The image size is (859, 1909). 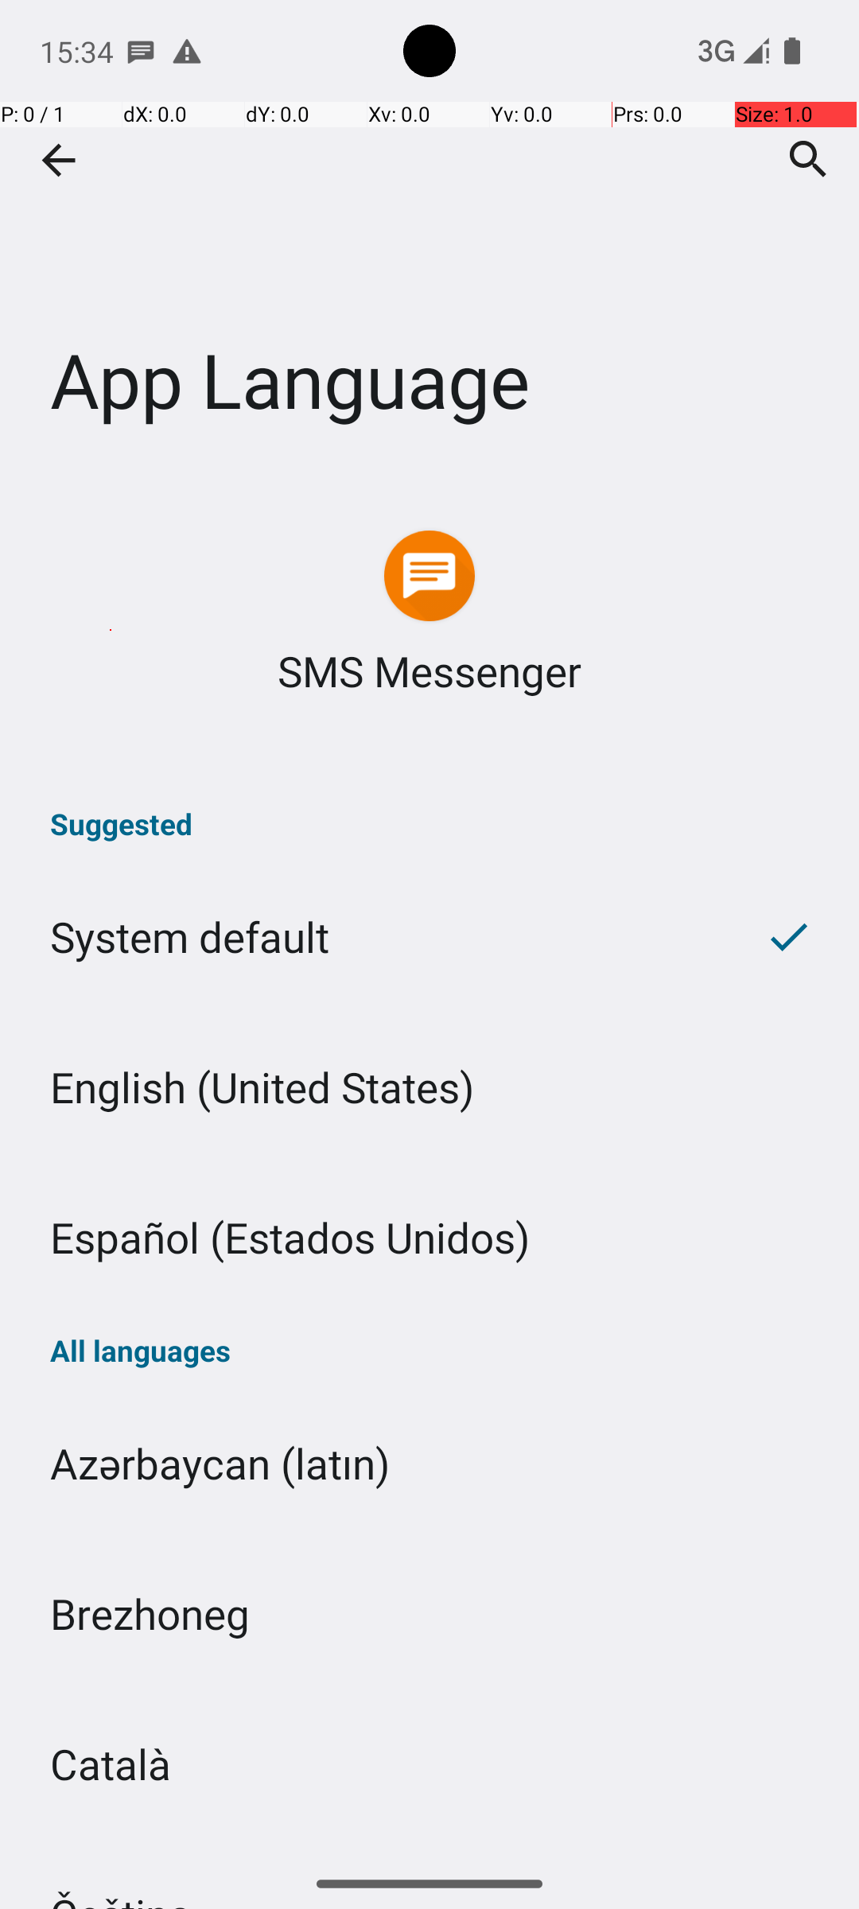 I want to click on App Language, so click(x=429, y=238).